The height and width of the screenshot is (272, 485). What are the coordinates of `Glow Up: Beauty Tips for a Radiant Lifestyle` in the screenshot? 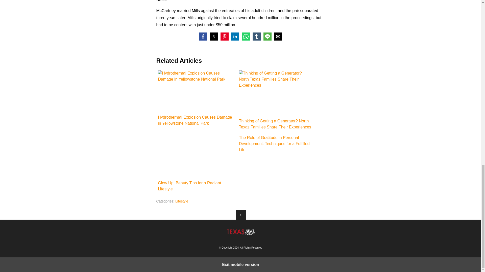 It's located at (197, 156).